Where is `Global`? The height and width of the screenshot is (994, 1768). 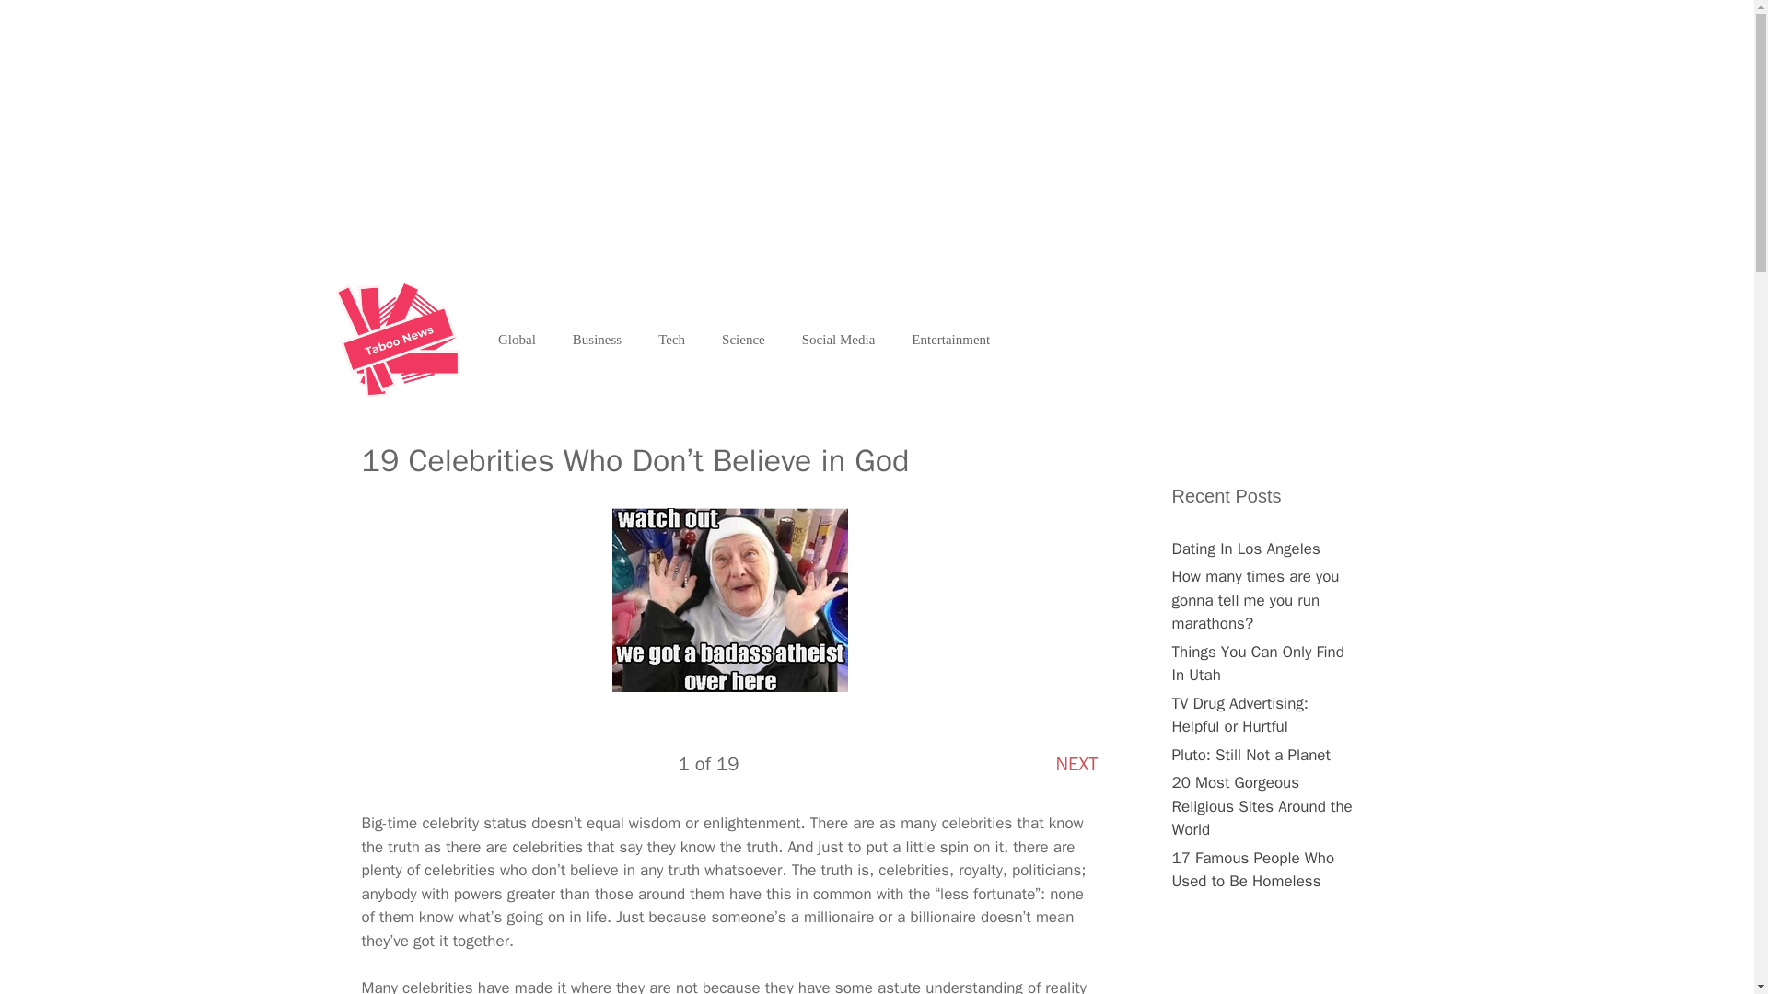
Global is located at coordinates (517, 339).